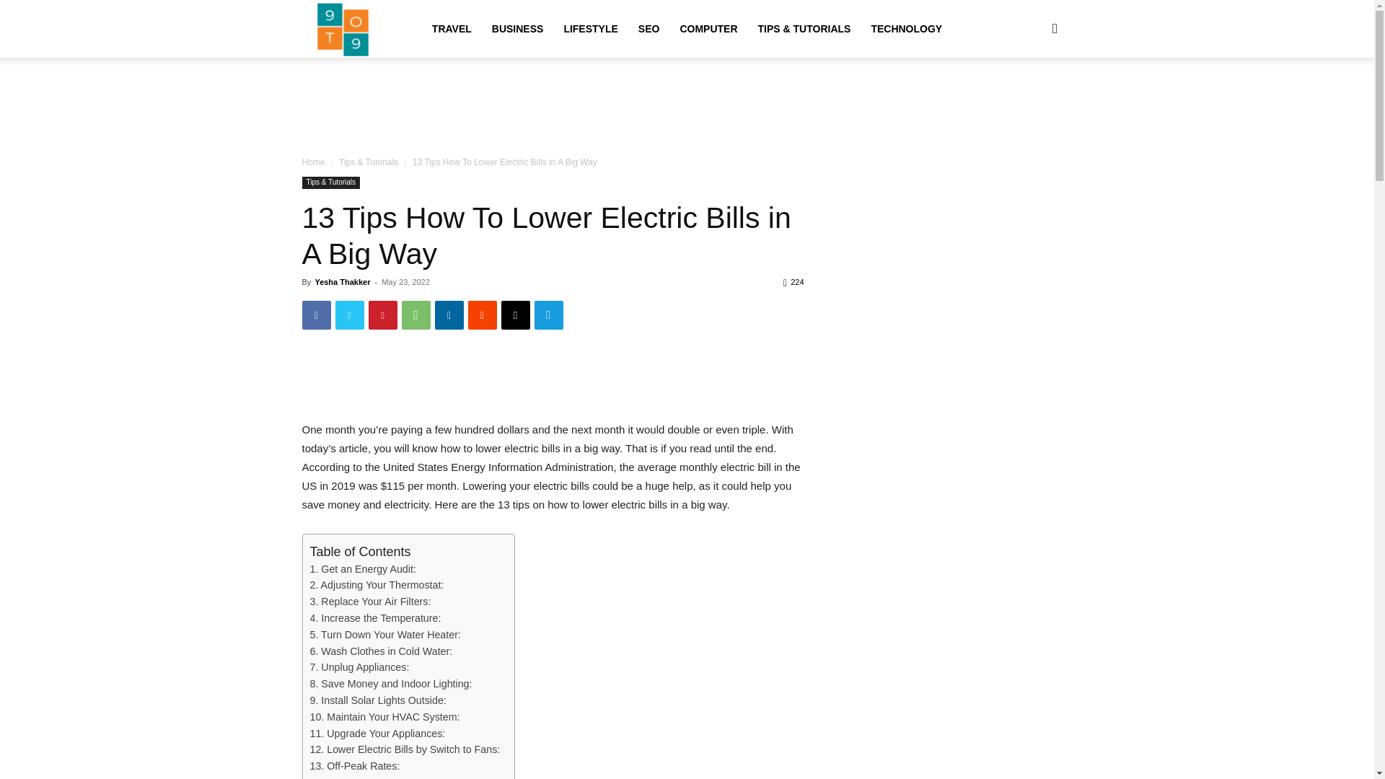 Image resolution: width=1385 pixels, height=779 pixels. What do you see at coordinates (316, 314) in the screenshot?
I see `Facebook` at bounding box center [316, 314].